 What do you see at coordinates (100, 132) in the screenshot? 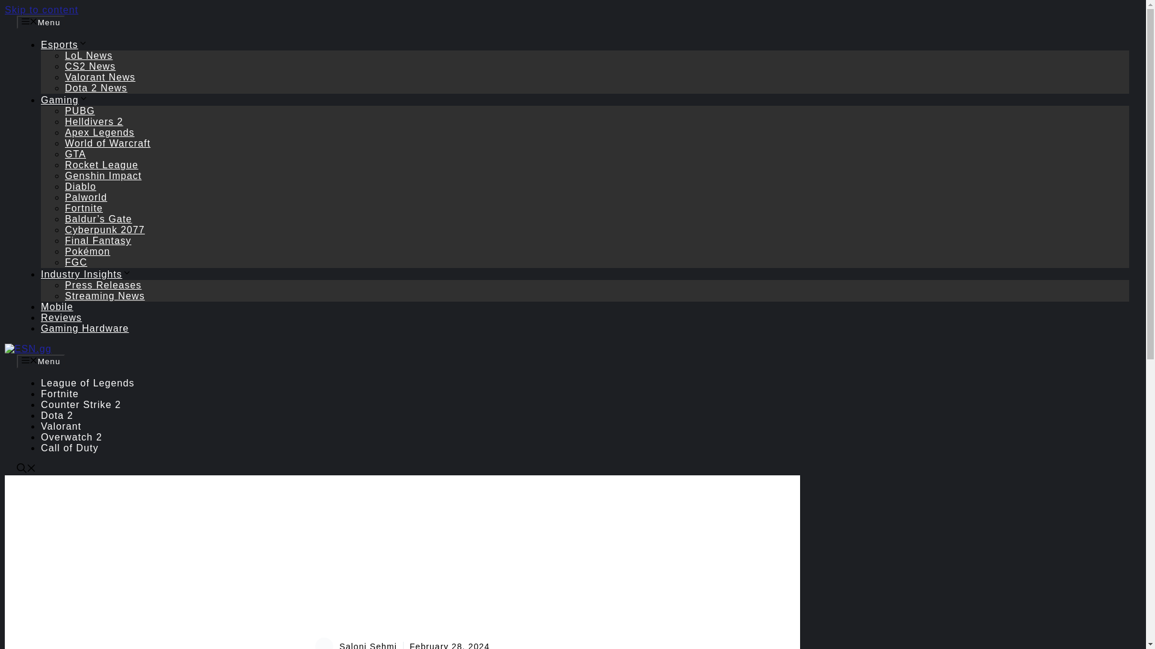
I see `Apex Legends` at bounding box center [100, 132].